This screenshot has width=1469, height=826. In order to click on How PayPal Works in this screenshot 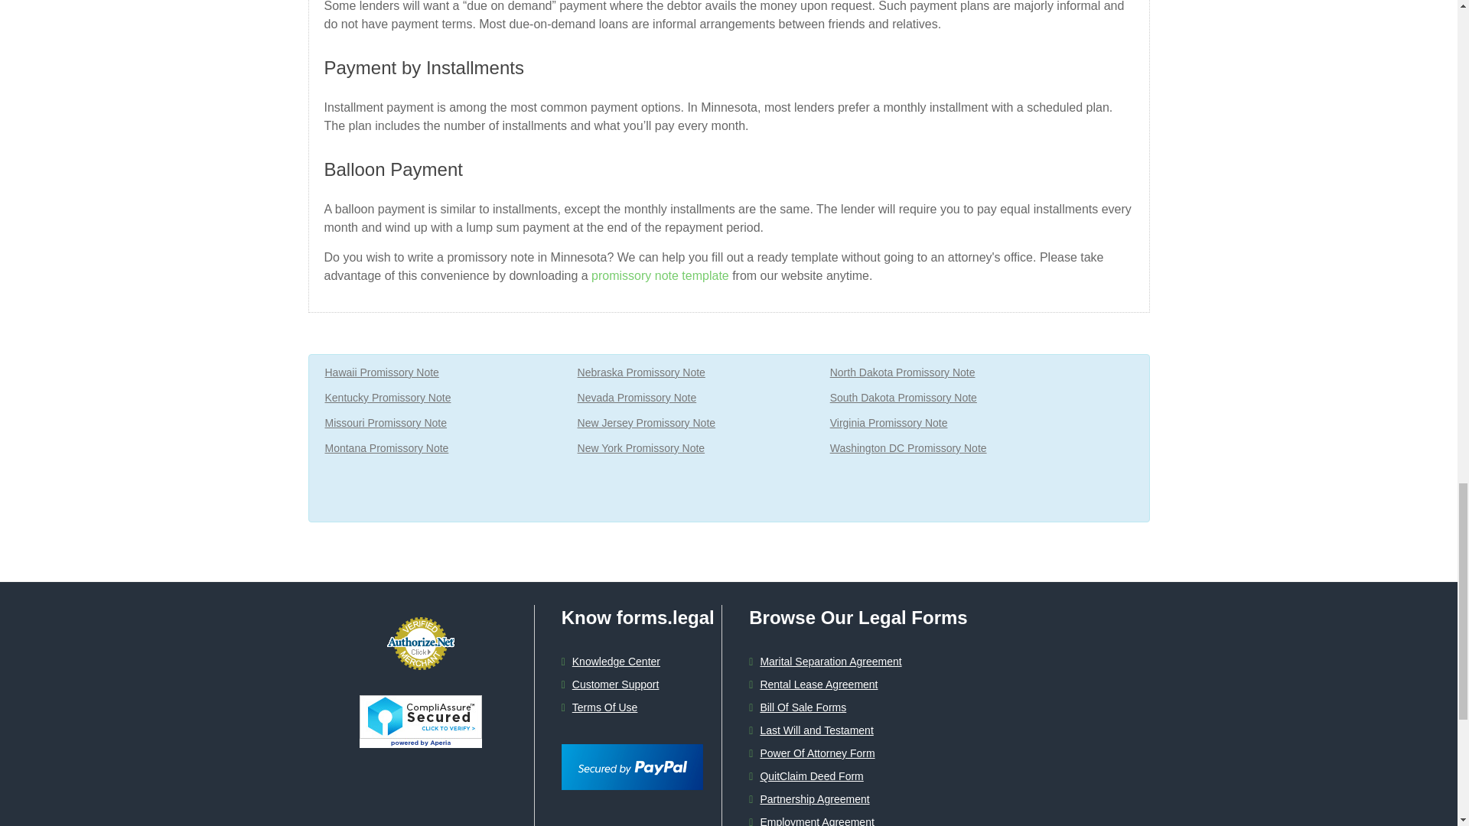, I will do `click(632, 752)`.